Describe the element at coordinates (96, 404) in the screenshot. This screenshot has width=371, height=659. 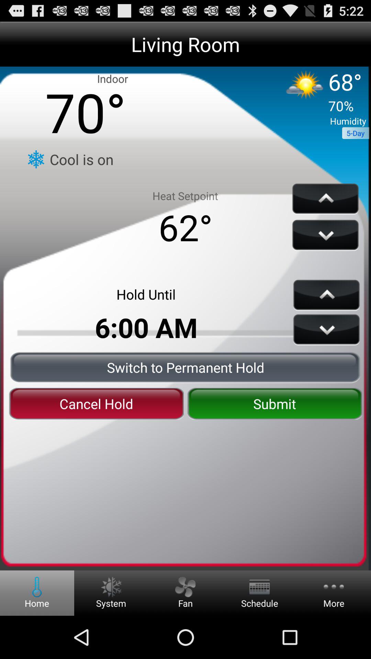
I see `scroll until the cancel hold item` at that location.